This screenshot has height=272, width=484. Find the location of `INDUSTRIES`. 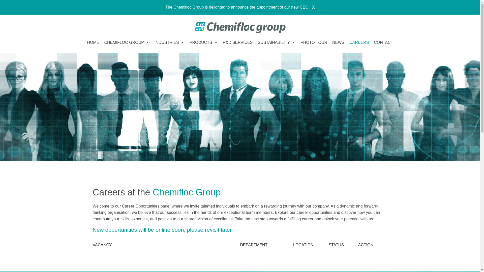

INDUSTRIES is located at coordinates (169, 43).